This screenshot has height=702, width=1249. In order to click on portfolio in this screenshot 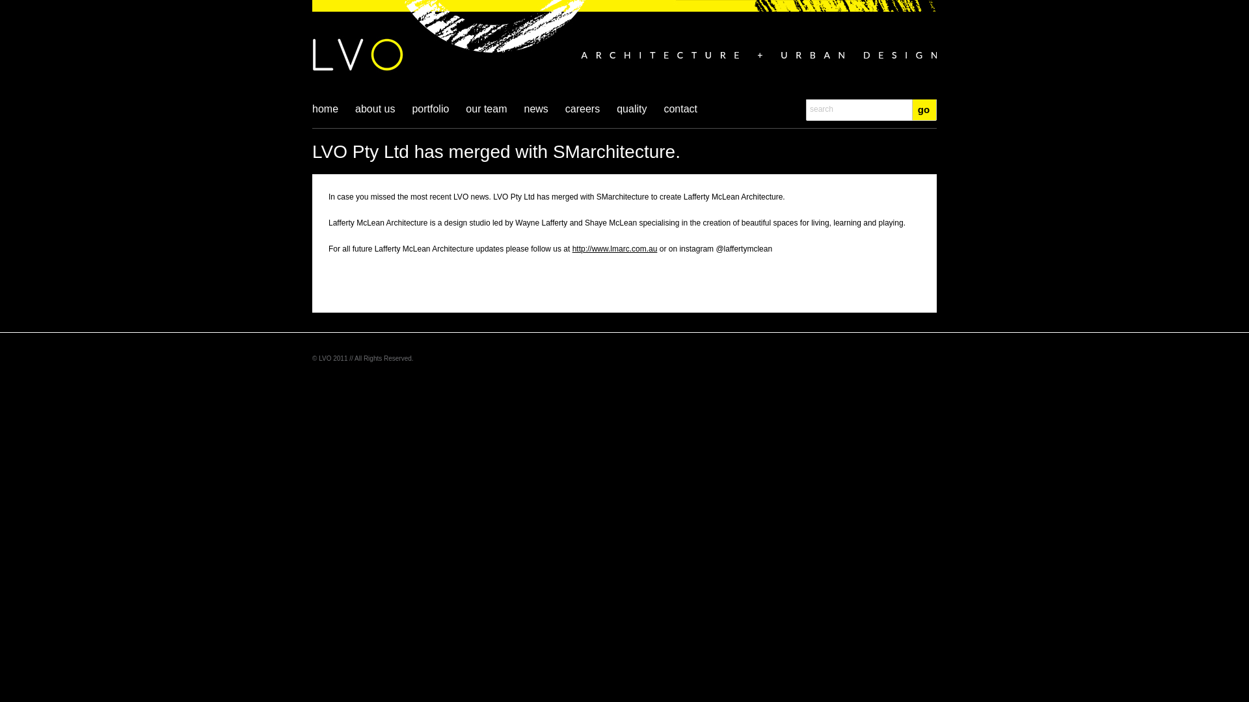, I will do `click(431, 117)`.